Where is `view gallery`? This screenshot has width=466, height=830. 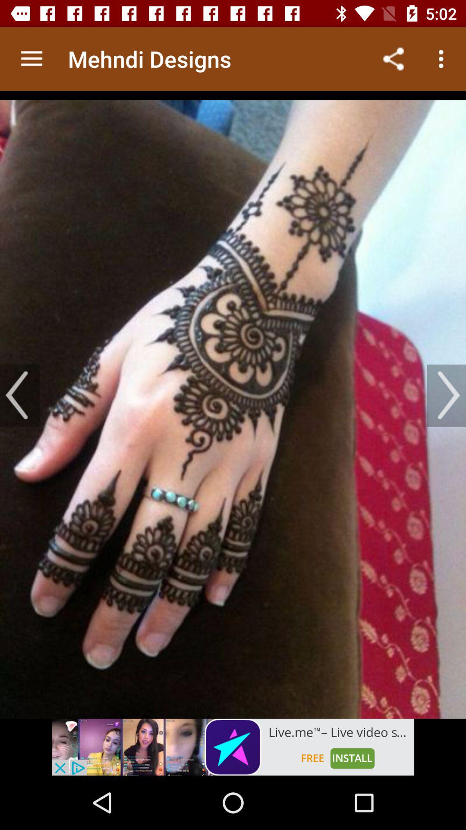
view gallery is located at coordinates (233, 405).